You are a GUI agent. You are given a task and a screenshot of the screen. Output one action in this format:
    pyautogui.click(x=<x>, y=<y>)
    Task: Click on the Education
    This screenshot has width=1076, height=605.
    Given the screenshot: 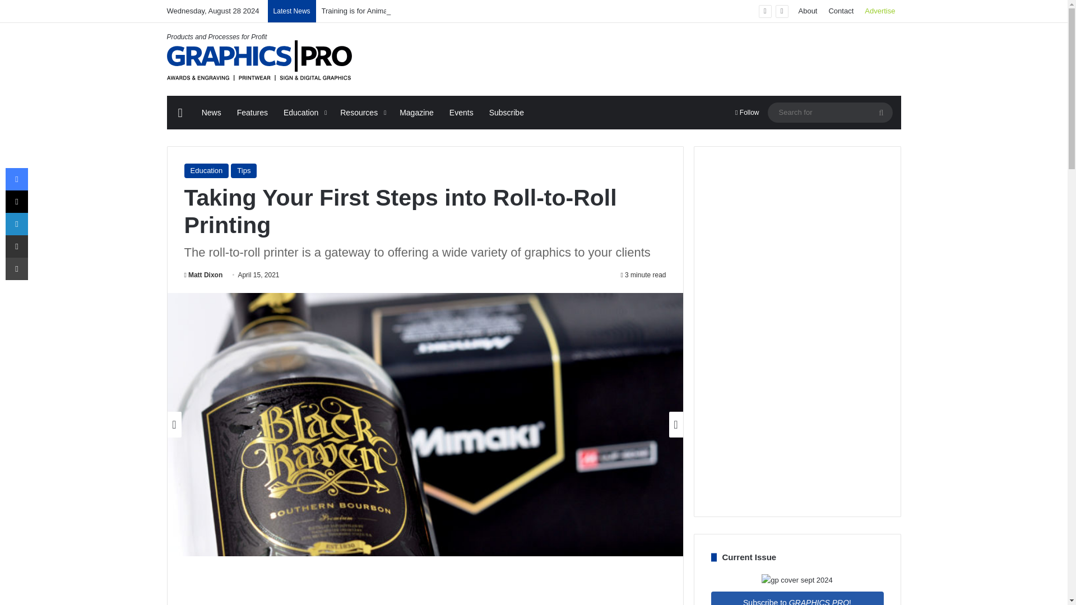 What is the action you would take?
    pyautogui.click(x=206, y=170)
    